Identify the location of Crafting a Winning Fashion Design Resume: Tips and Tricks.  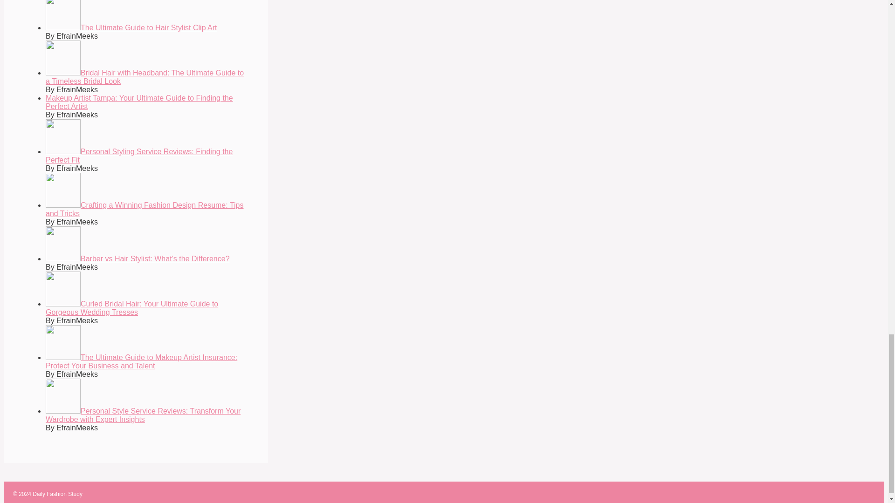
(145, 209).